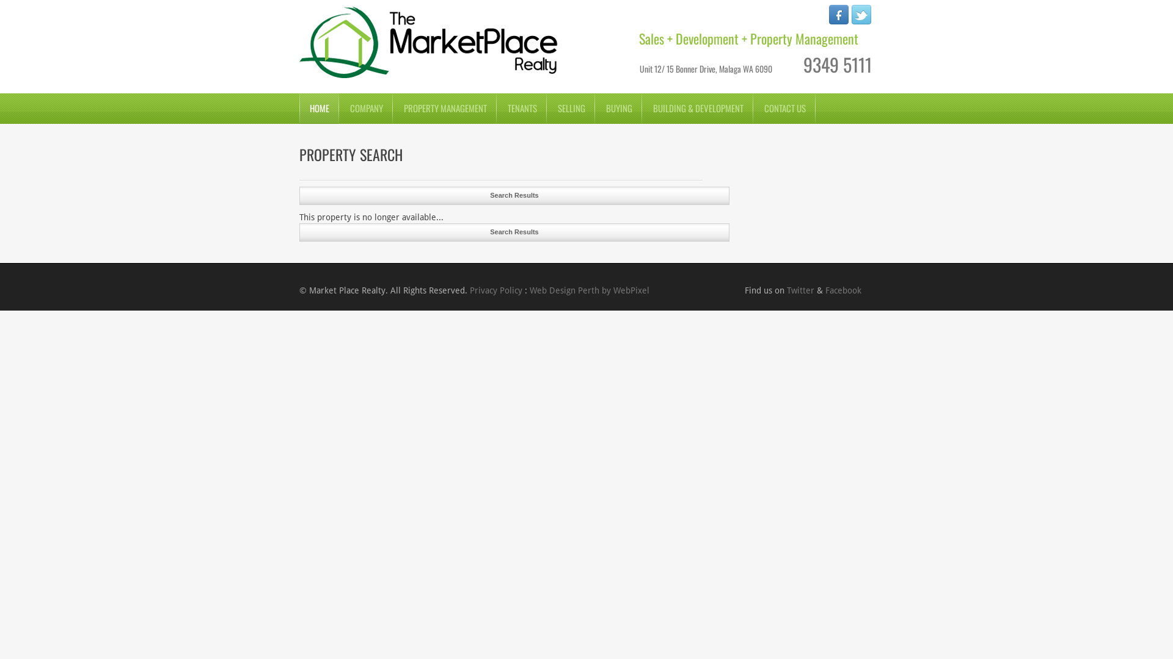 Image resolution: width=1173 pixels, height=659 pixels. What do you see at coordinates (800, 290) in the screenshot?
I see `Twitter` at bounding box center [800, 290].